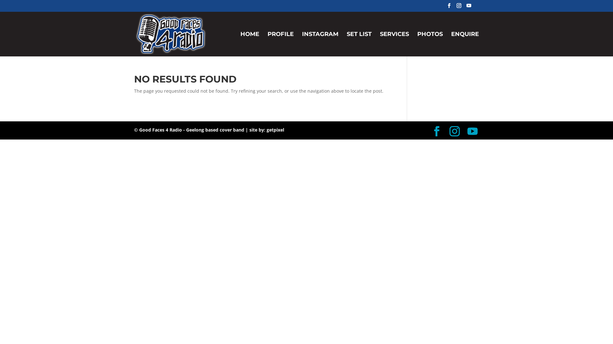  I want to click on site by: getpixel, so click(267, 130).